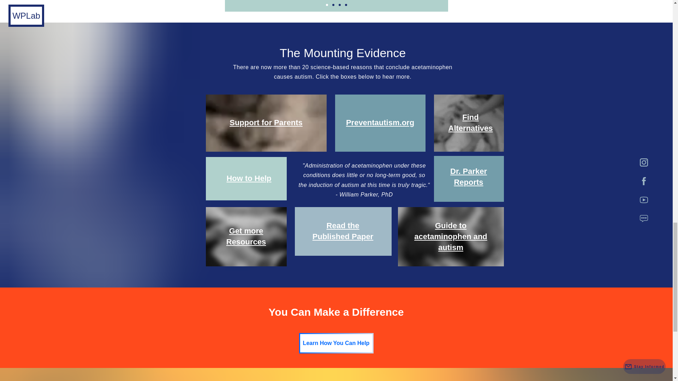  I want to click on Read the Published Paper, so click(343, 231).